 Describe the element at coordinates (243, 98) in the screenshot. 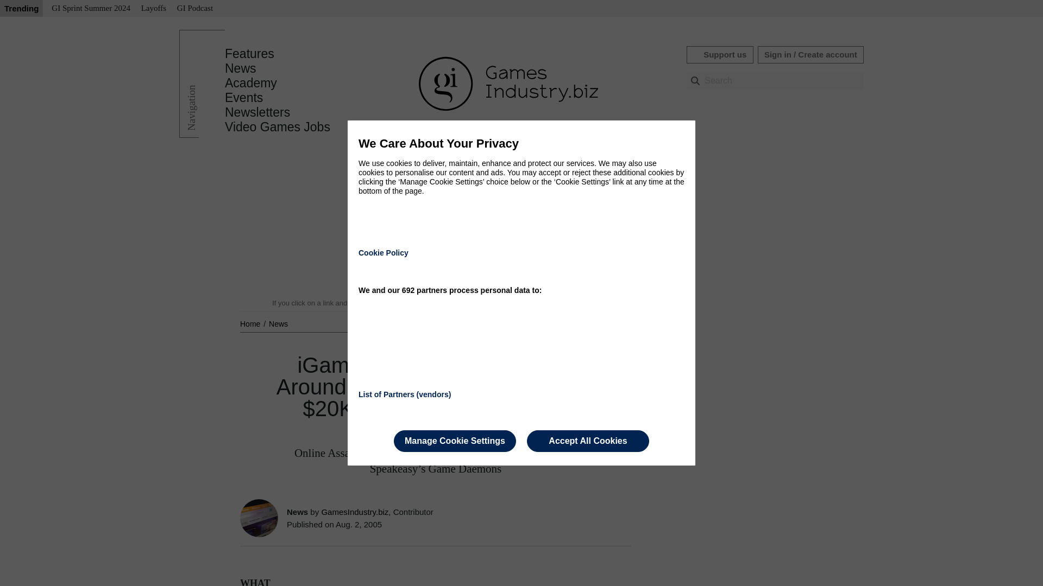

I see `Events` at that location.